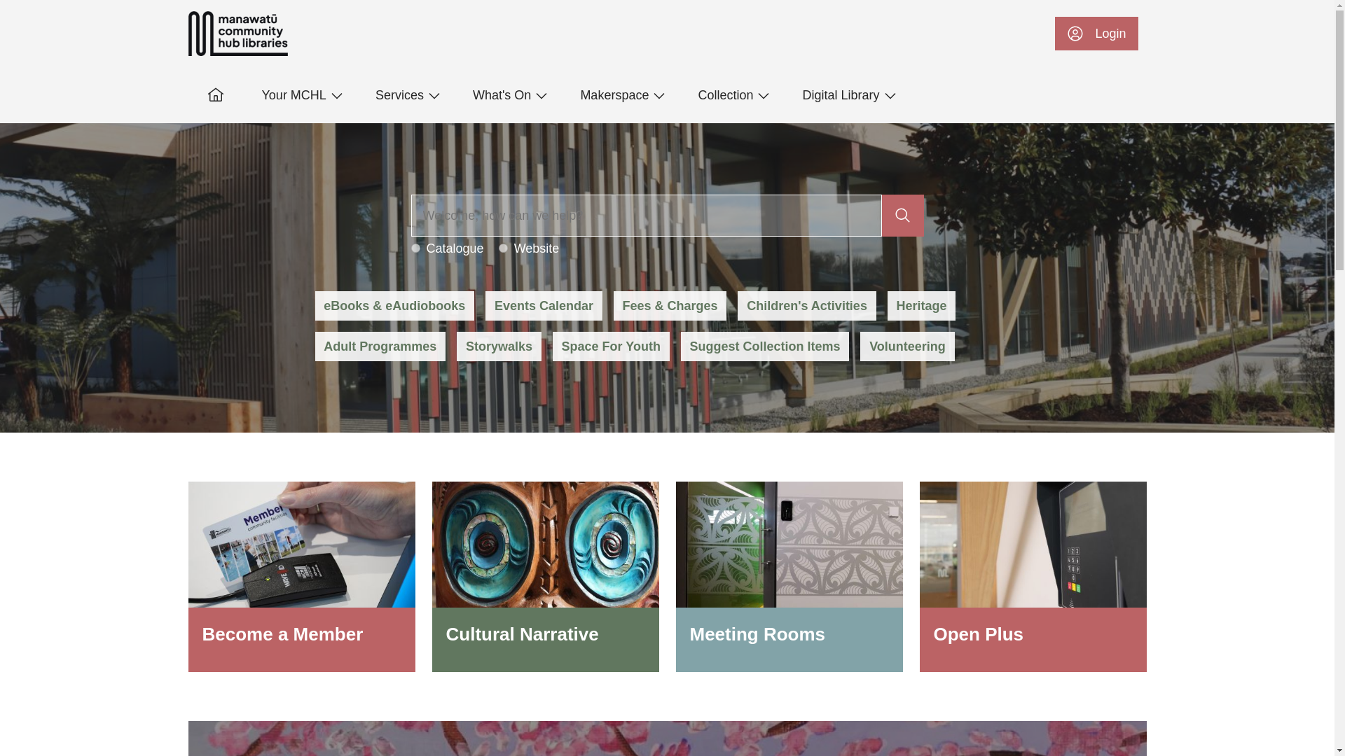 This screenshot has width=1345, height=756. I want to click on Home, so click(237, 34).